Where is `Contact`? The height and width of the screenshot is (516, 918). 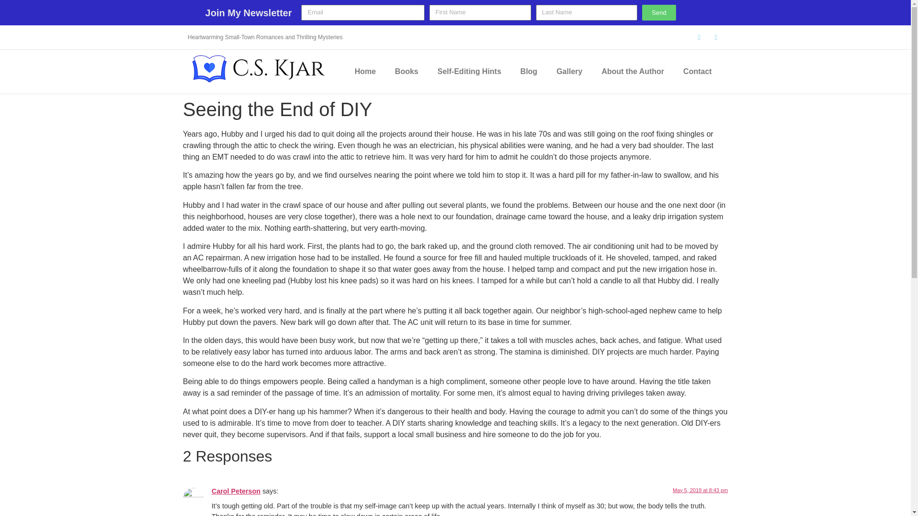 Contact is located at coordinates (698, 72).